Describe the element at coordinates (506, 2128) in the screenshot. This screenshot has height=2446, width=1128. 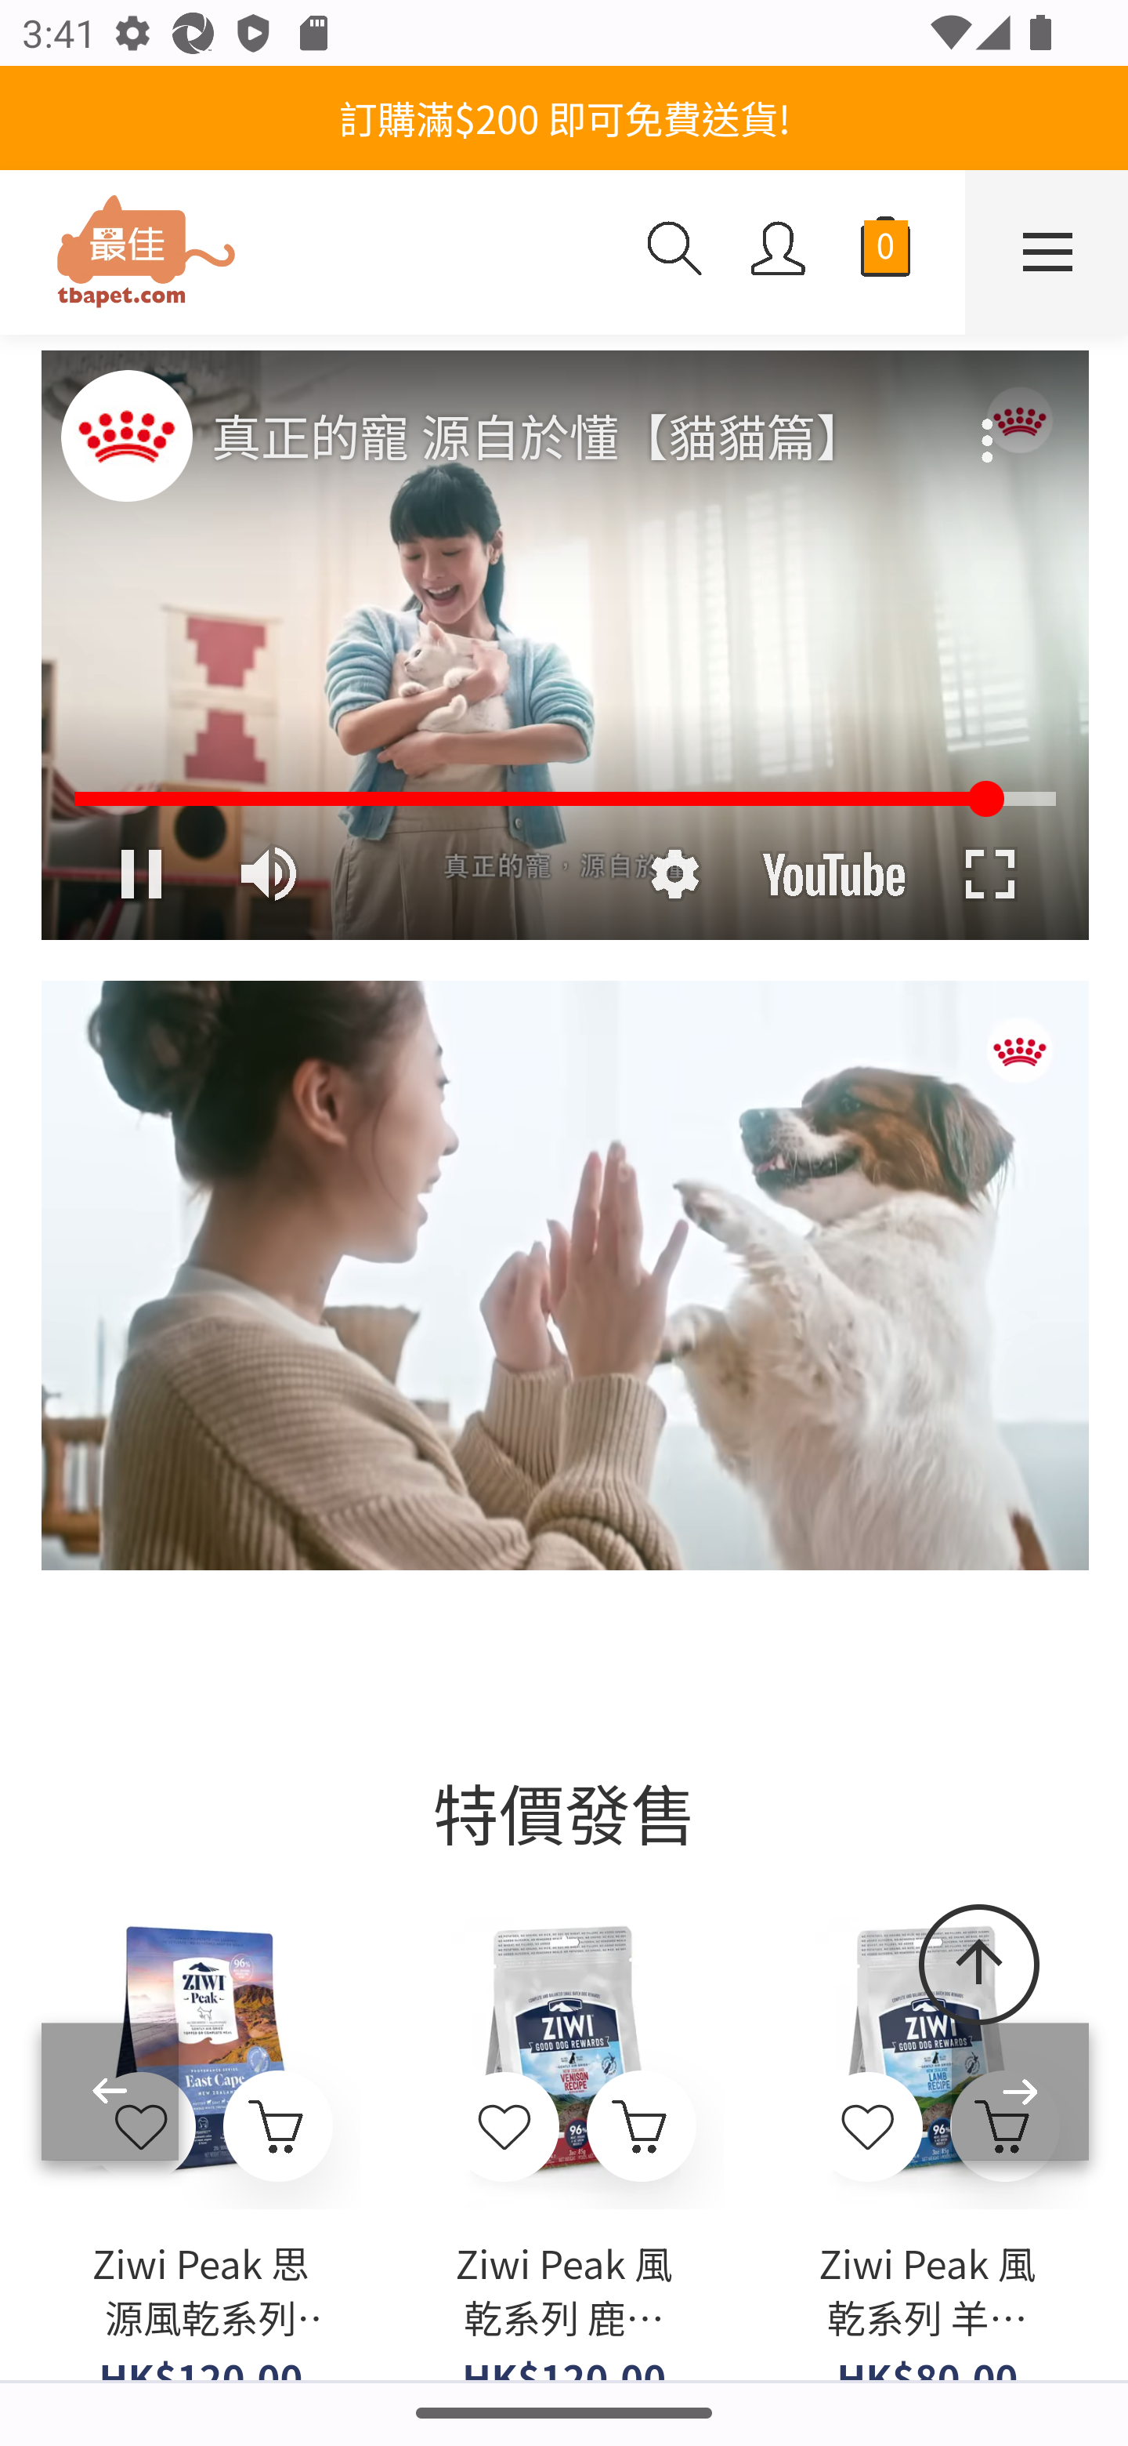
I see `` at that location.